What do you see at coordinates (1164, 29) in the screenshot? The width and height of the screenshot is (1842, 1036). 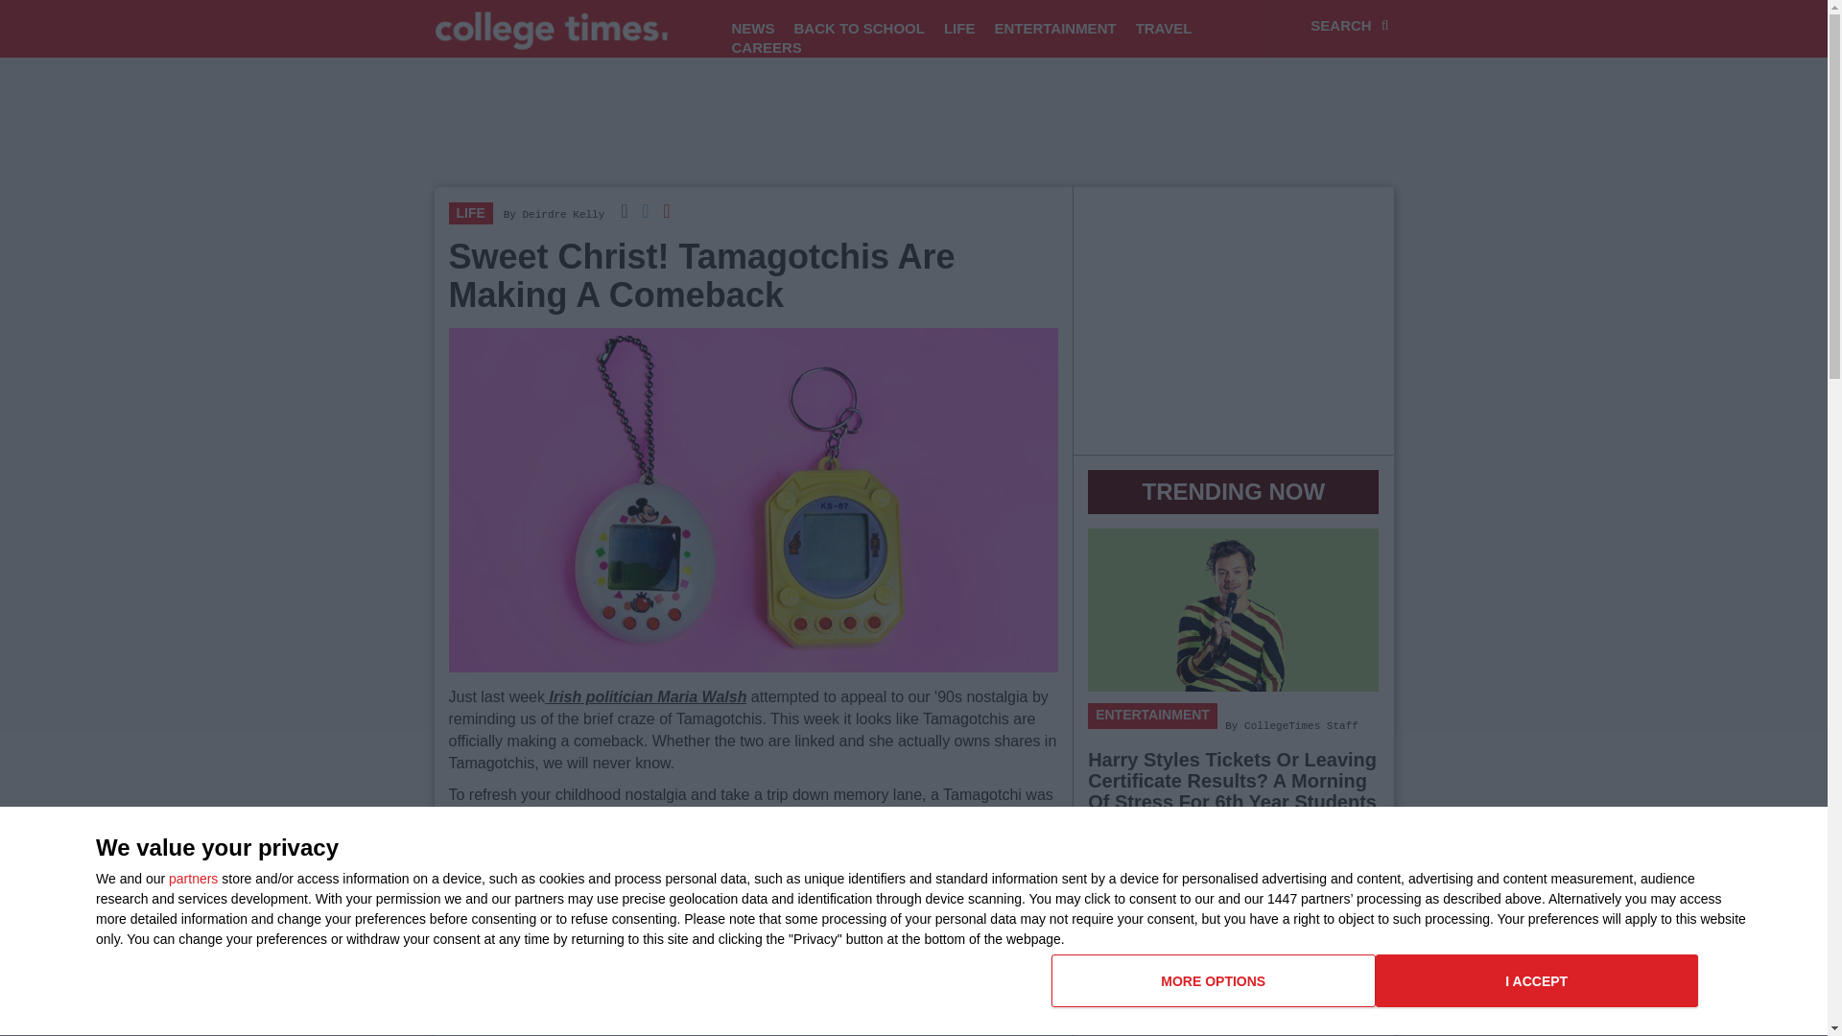 I see `Deirdre Kelly` at bounding box center [1164, 29].